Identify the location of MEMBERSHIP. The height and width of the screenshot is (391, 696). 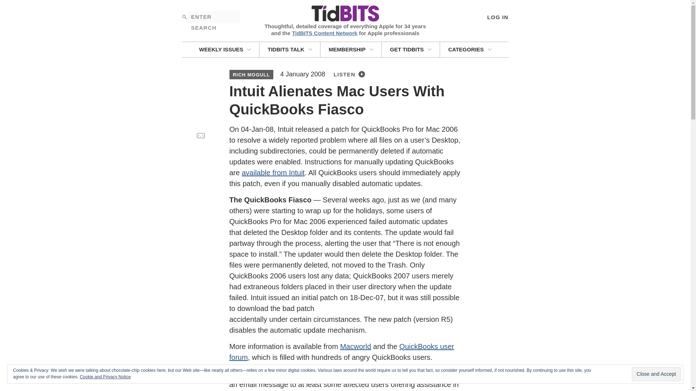
(351, 49).